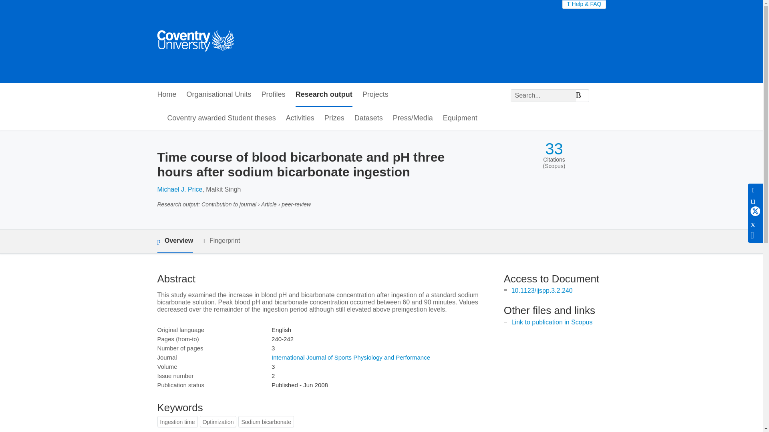 Image resolution: width=769 pixels, height=432 pixels. Describe the element at coordinates (222, 118) in the screenshot. I see `Coventry awarded Student theses` at that location.